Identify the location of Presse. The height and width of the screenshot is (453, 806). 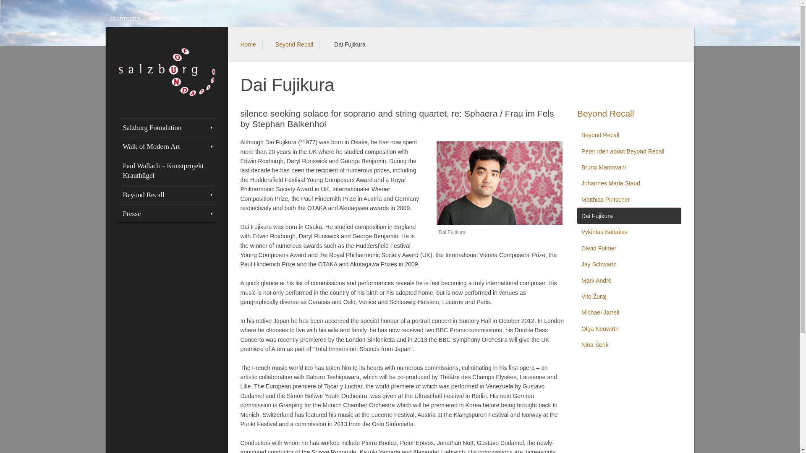
(167, 214).